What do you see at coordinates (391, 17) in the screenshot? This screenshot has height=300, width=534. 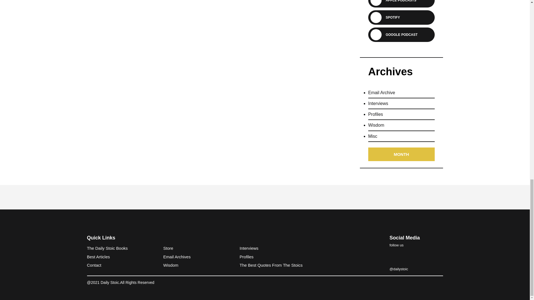 I see `SPOTIFY` at bounding box center [391, 17].